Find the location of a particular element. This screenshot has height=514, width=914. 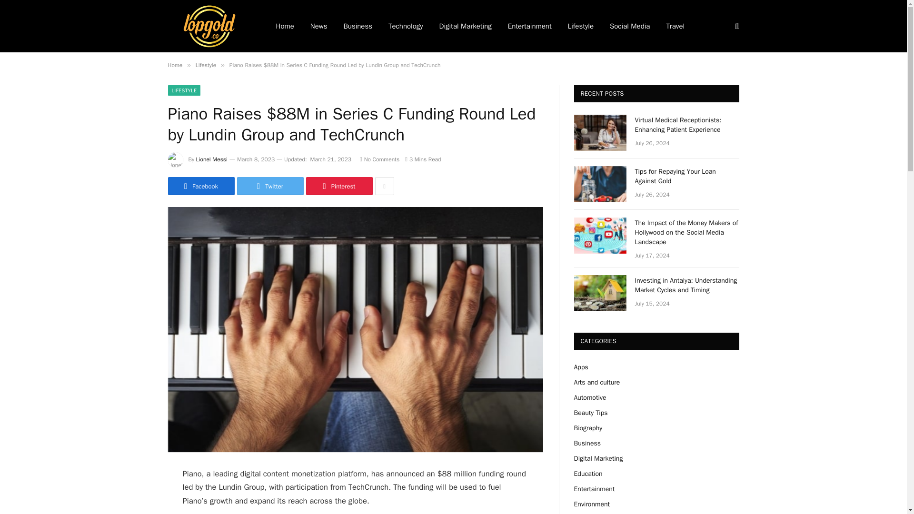

Twitter is located at coordinates (270, 186).